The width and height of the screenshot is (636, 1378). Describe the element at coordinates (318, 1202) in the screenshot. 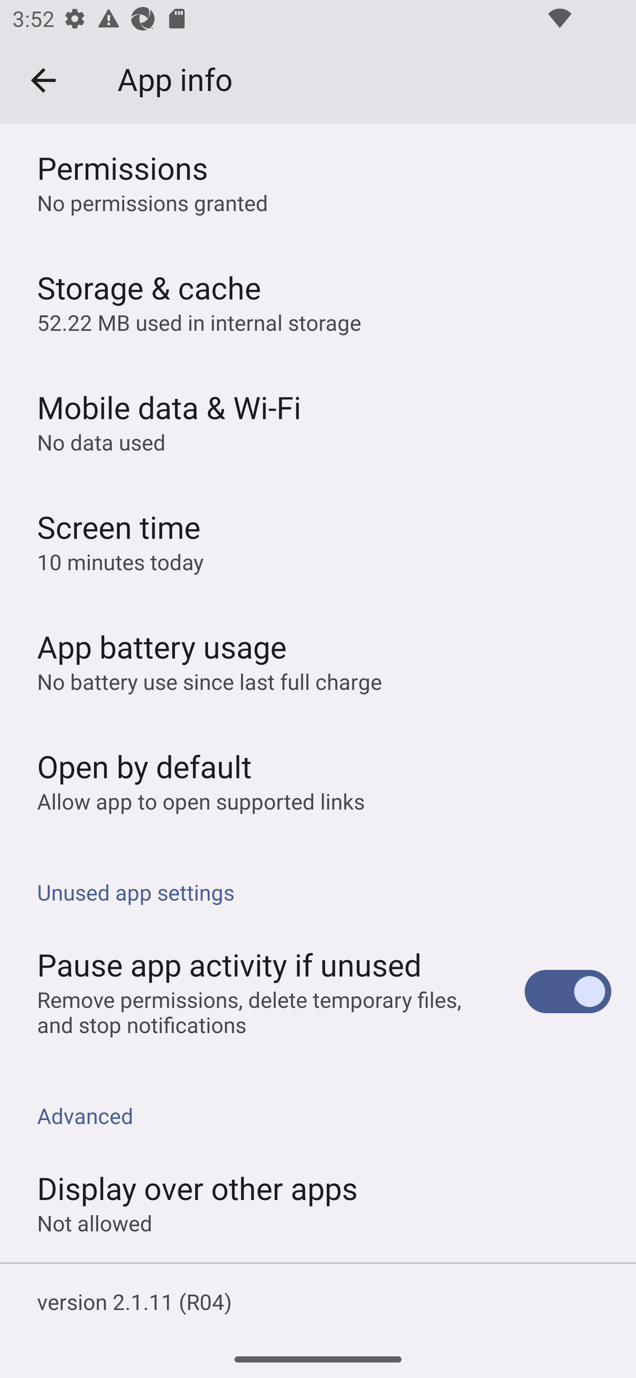

I see `Display over other apps Not allowed` at that location.